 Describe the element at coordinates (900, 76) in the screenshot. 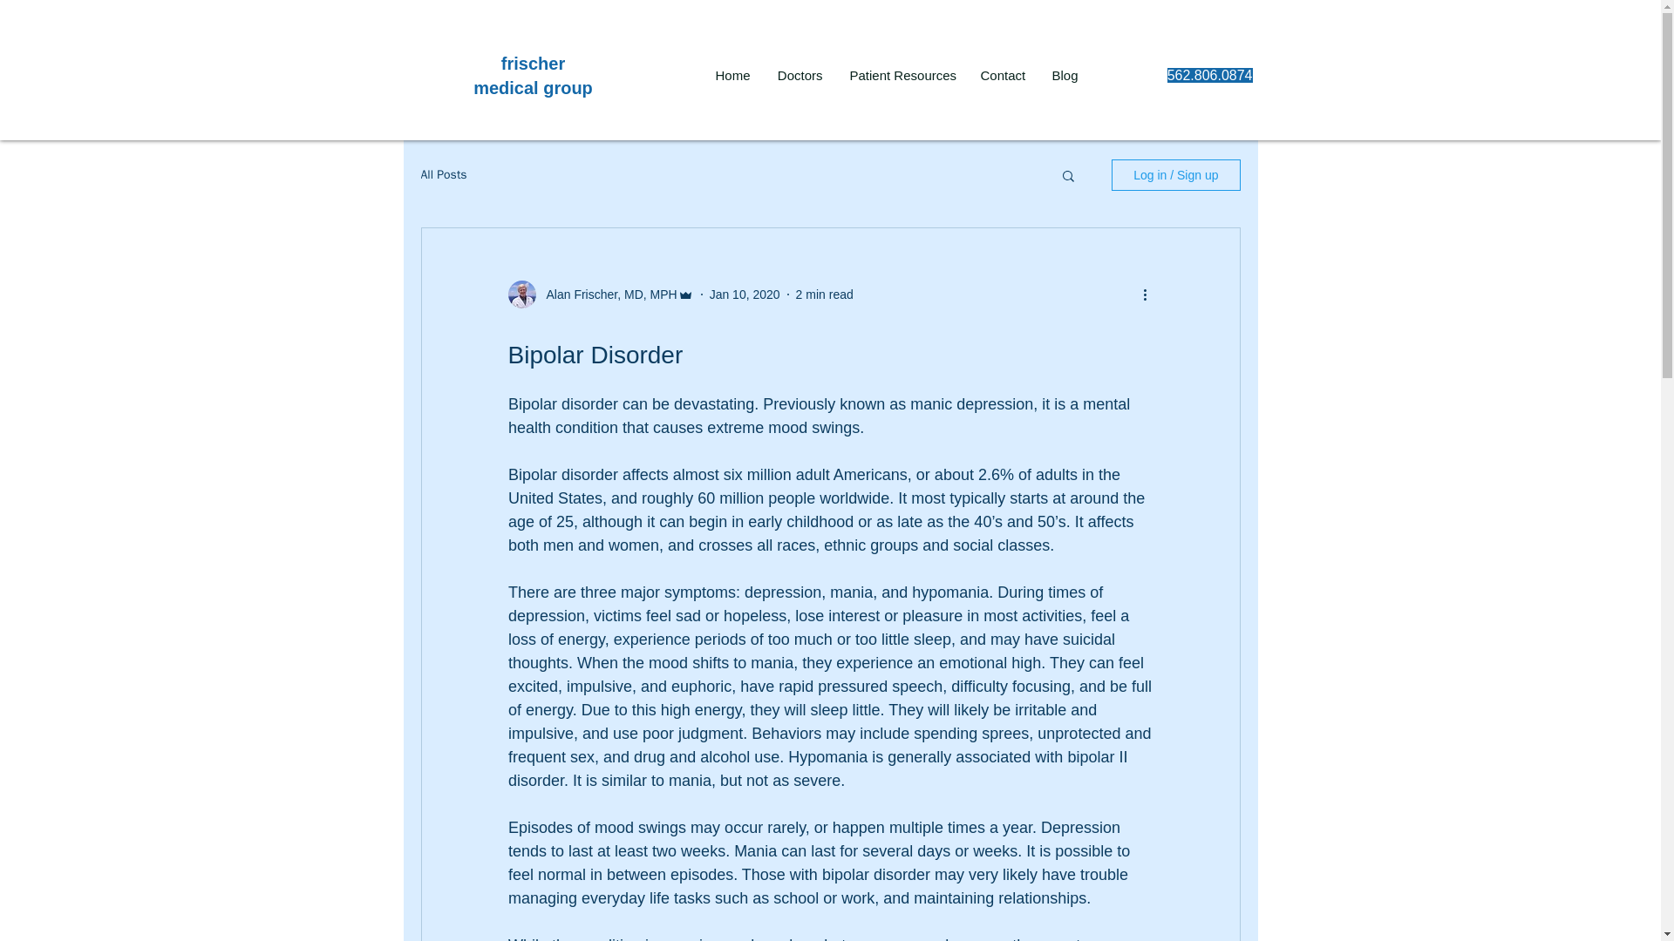

I see `Patient Resources` at that location.